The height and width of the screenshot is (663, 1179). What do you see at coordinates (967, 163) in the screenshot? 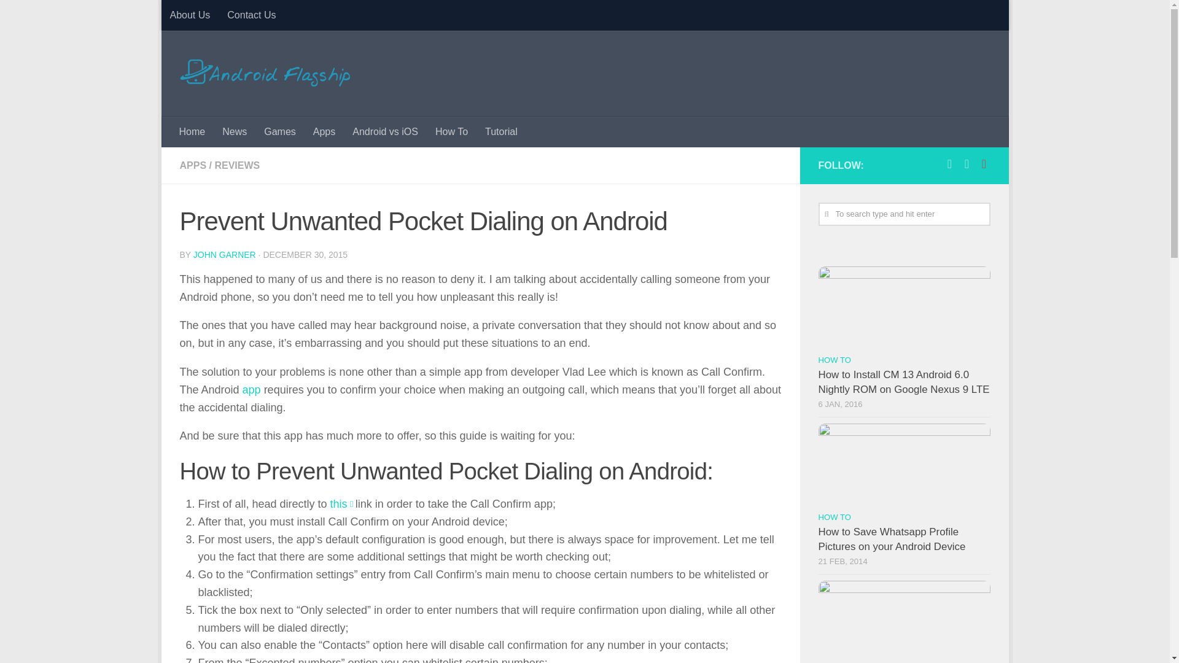
I see `Follow us on Twitter` at bounding box center [967, 163].